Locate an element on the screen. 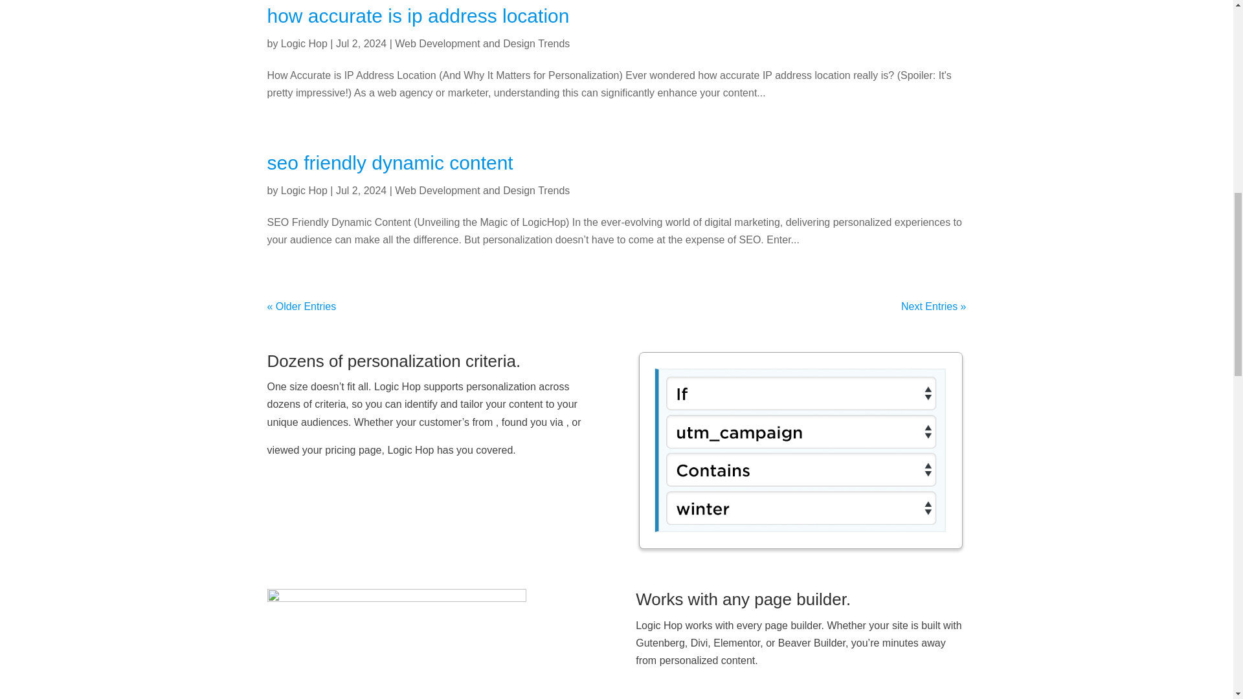 The width and height of the screenshot is (1243, 699). Condition Builder is located at coordinates (800, 453).